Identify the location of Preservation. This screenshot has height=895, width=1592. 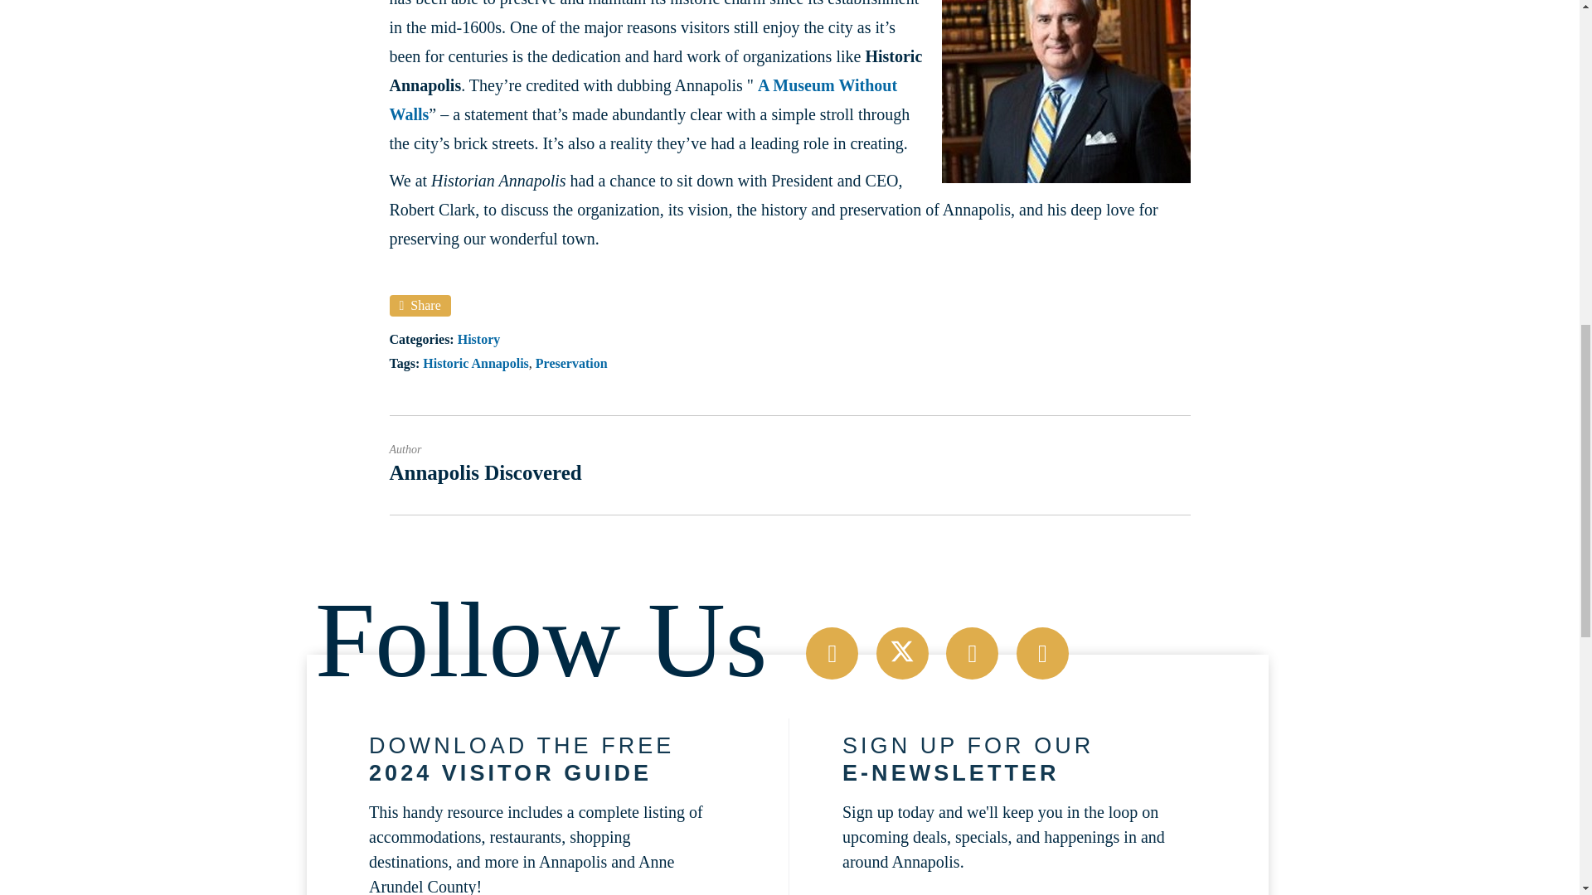
(571, 363).